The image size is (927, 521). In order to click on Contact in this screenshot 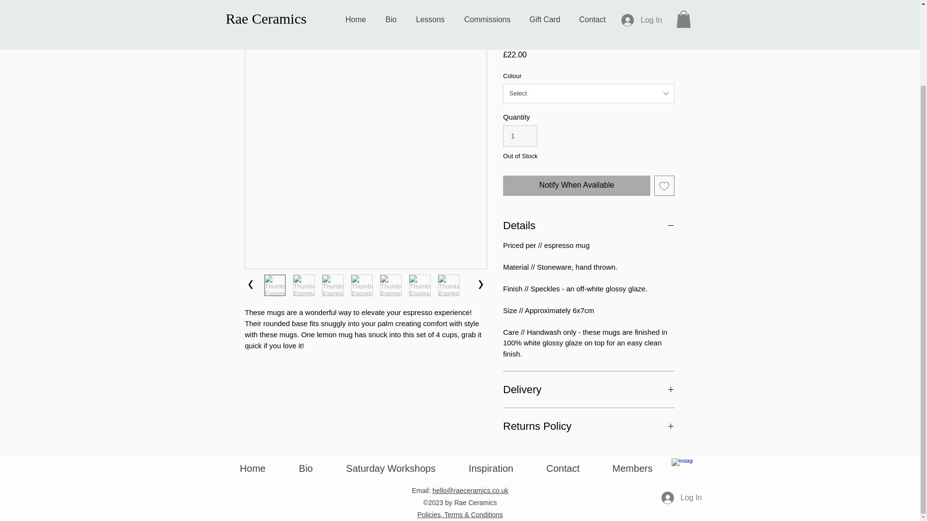, I will do `click(563, 468)`.